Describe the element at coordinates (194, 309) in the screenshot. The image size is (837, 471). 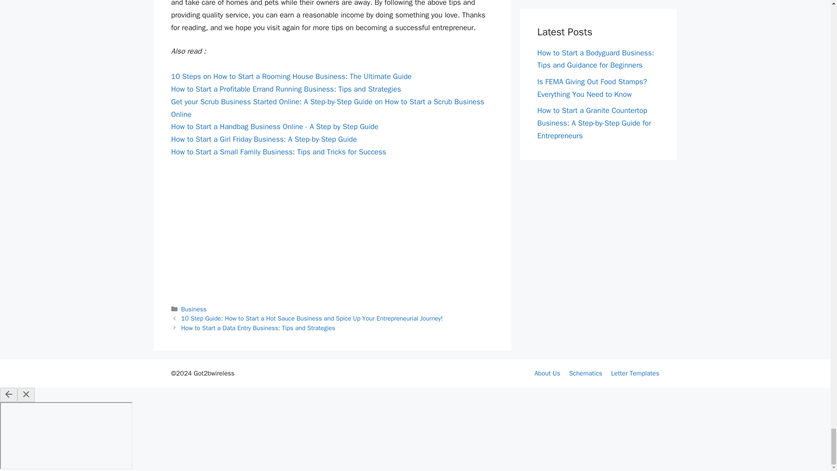
I see `Business` at that location.